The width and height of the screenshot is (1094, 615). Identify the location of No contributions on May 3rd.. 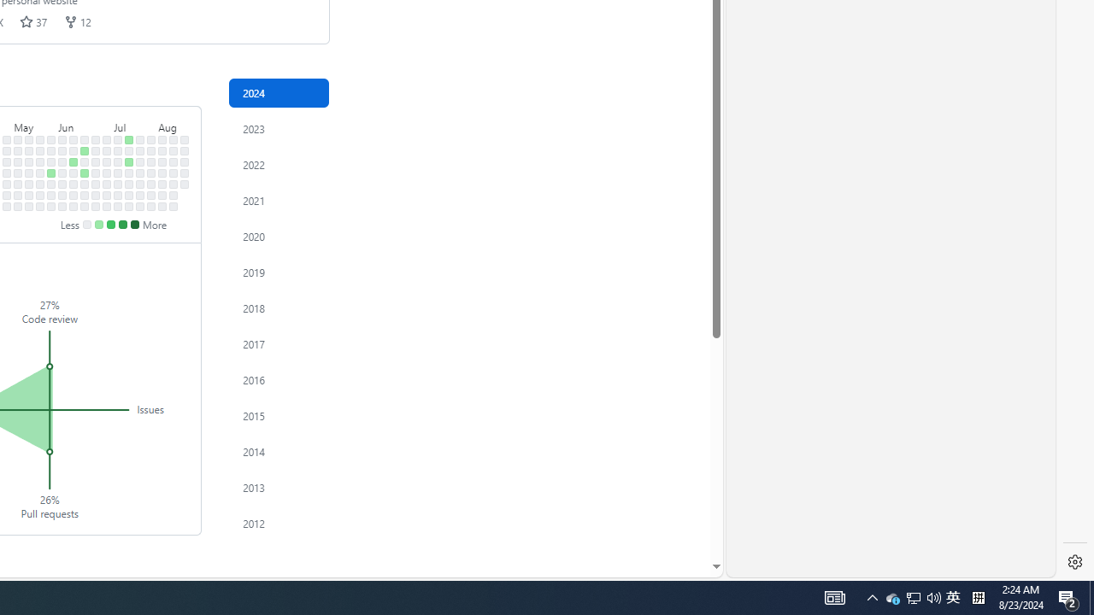
(7, 195).